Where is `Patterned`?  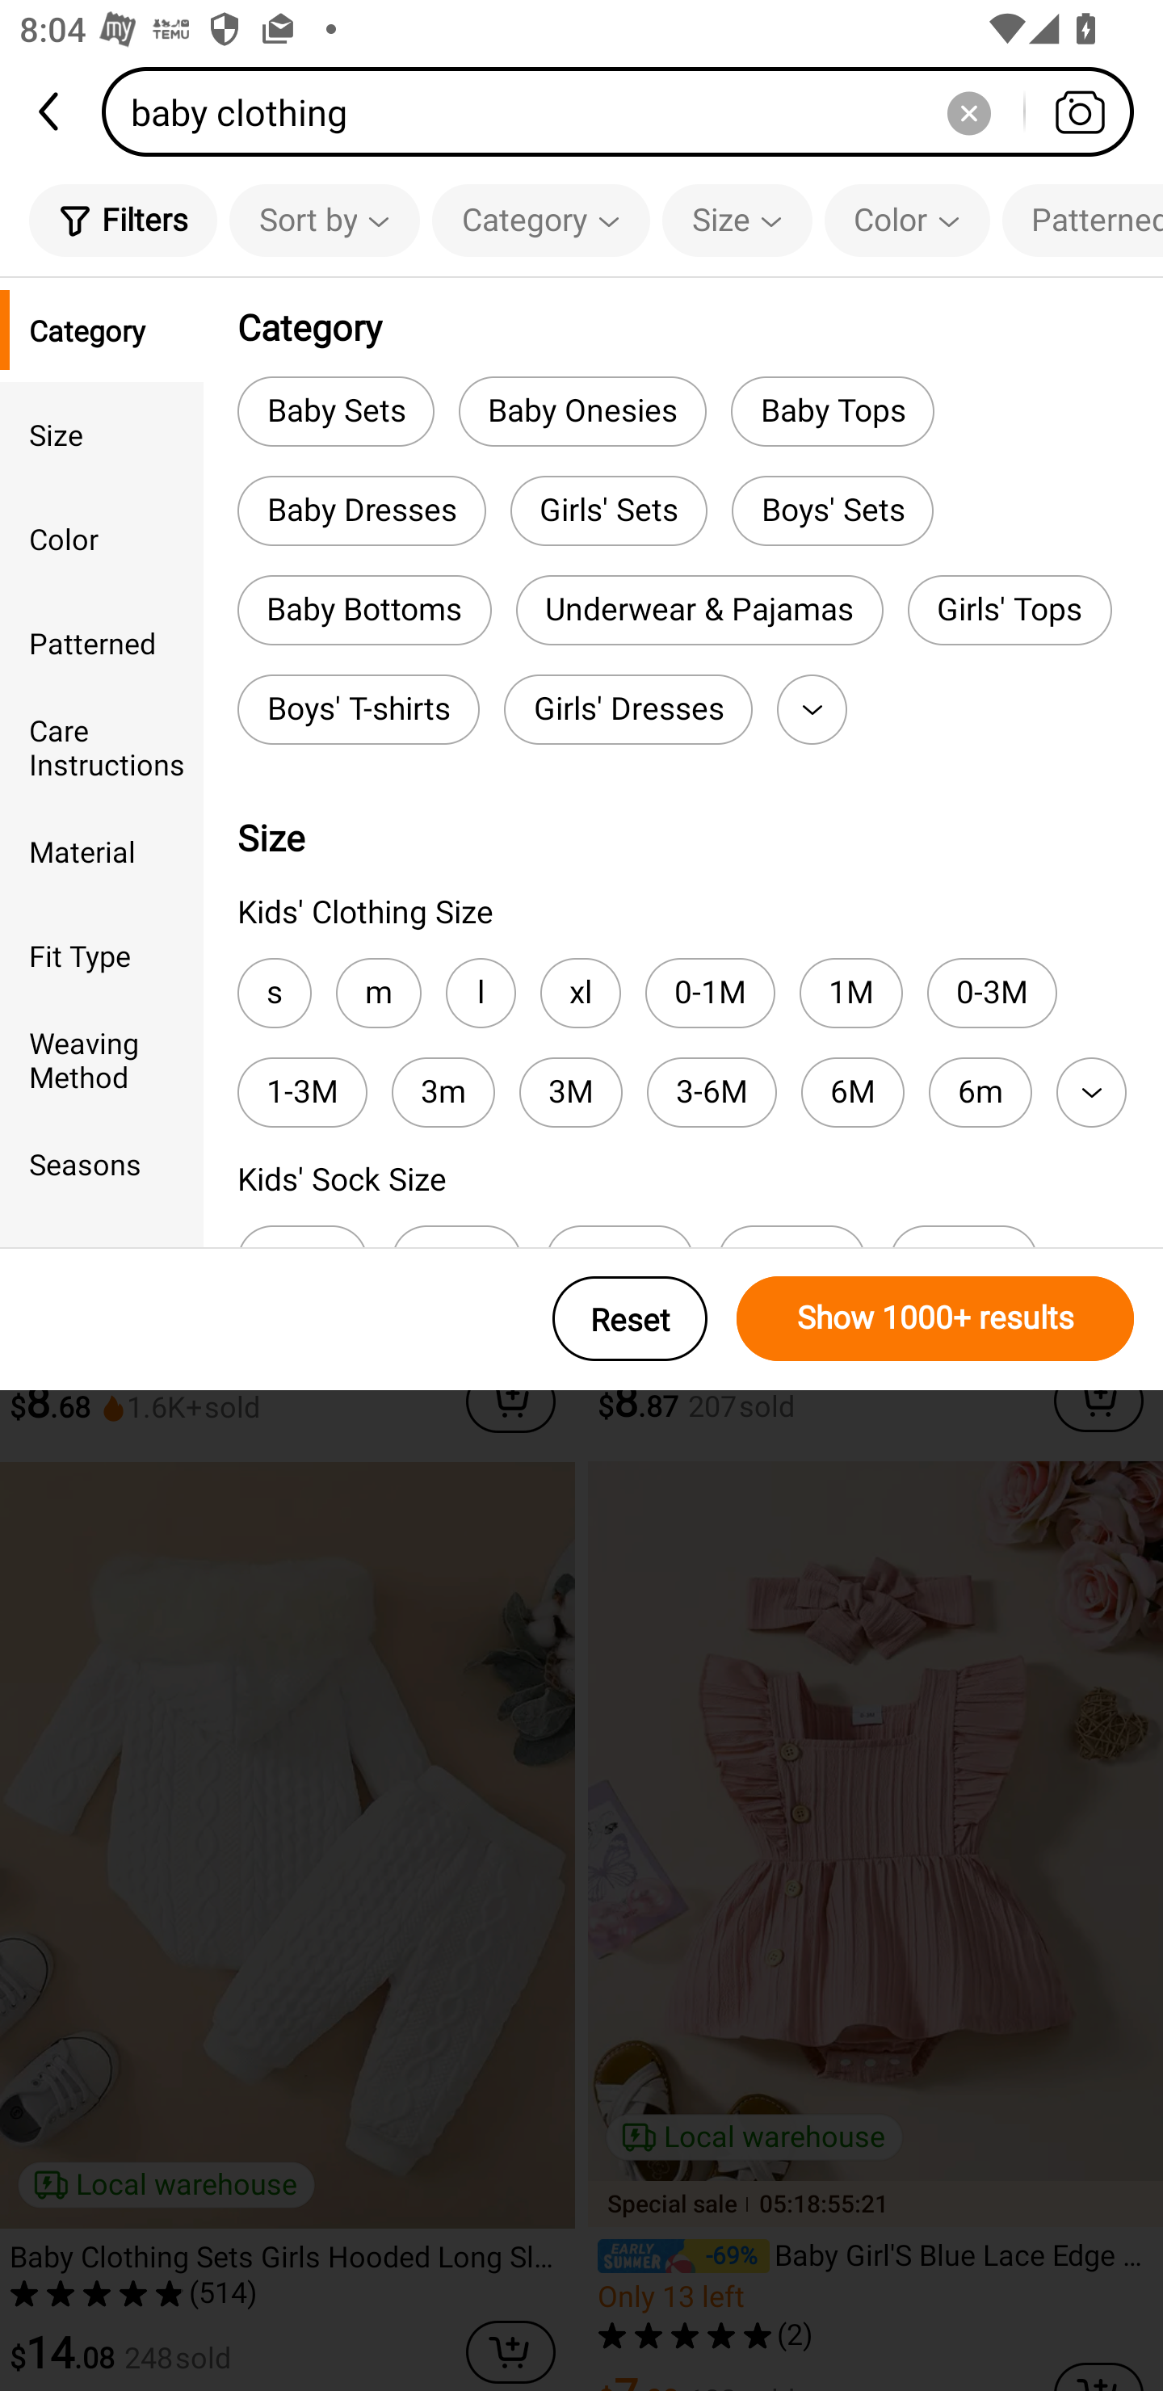 Patterned is located at coordinates (102, 643).